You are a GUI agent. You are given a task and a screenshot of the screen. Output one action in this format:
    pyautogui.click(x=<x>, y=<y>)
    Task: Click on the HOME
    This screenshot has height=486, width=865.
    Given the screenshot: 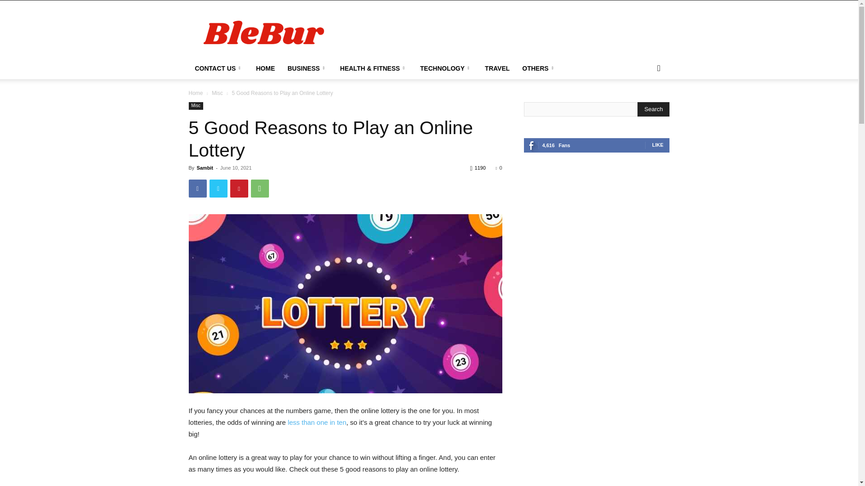 What is the action you would take?
    pyautogui.click(x=265, y=68)
    